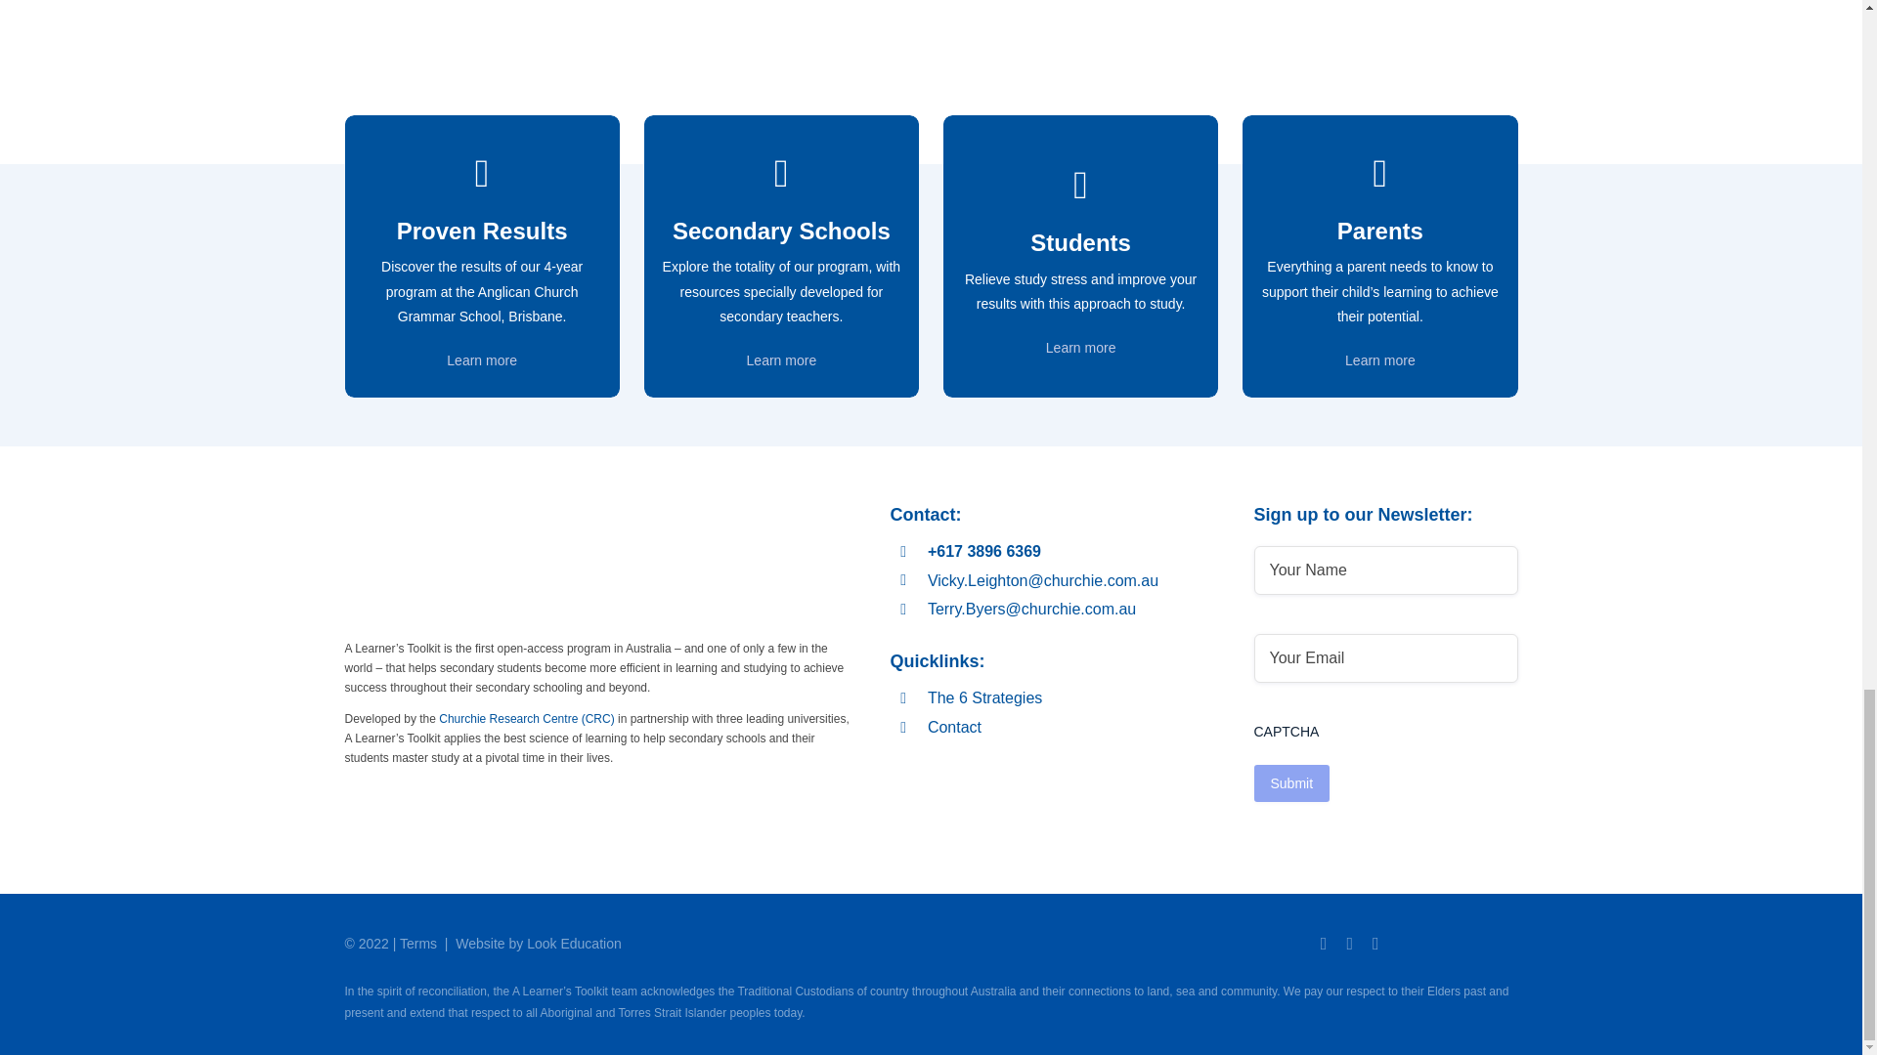  What do you see at coordinates (1290, 783) in the screenshot?
I see `Submit` at bounding box center [1290, 783].